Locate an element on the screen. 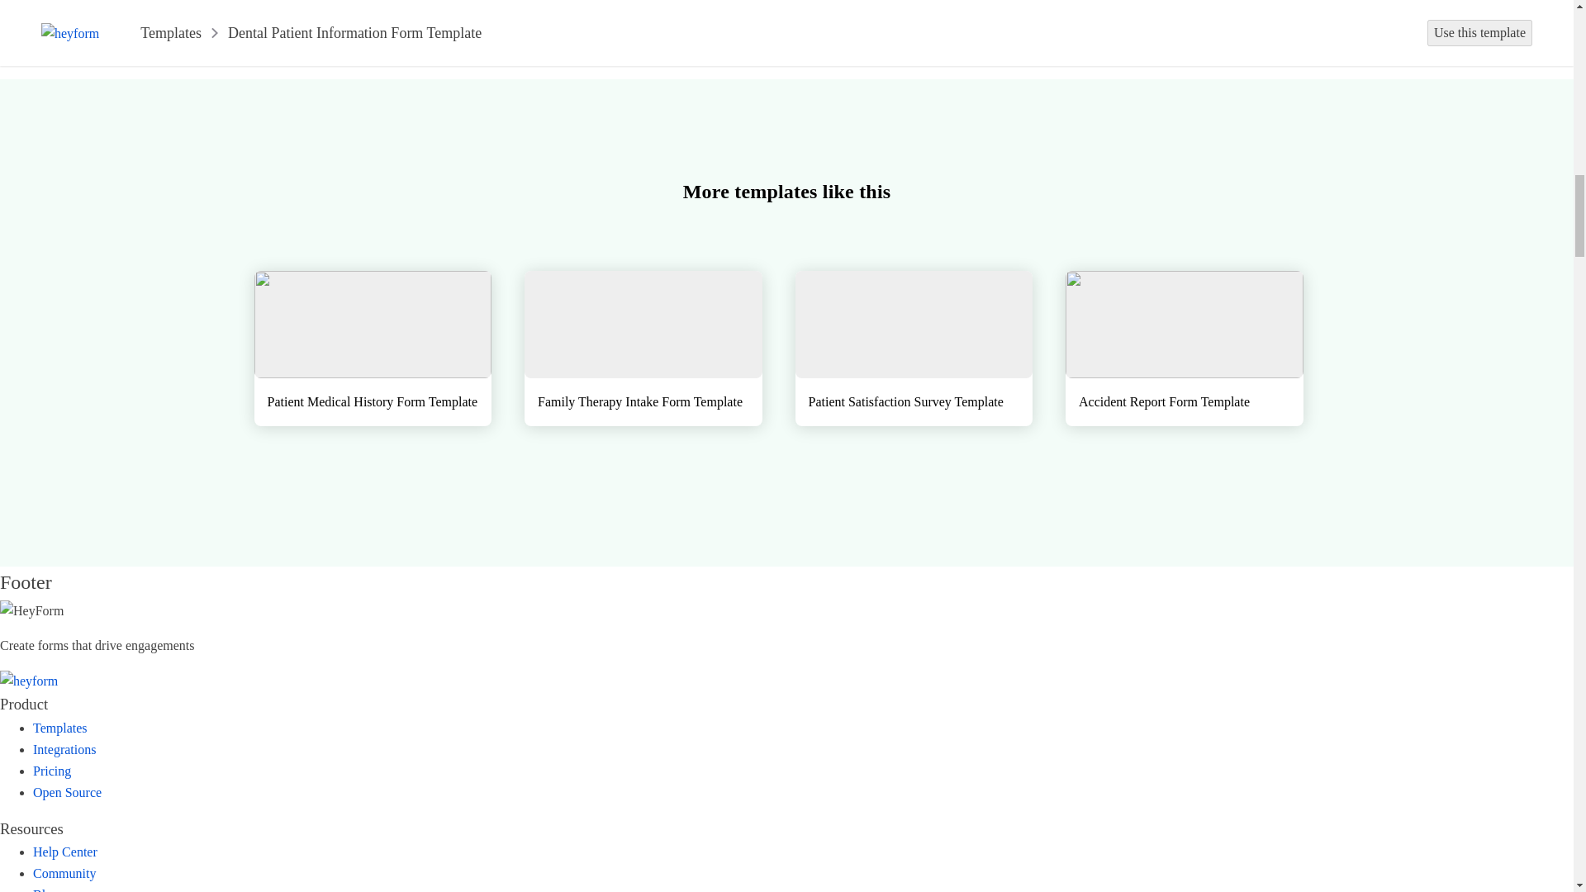 The image size is (1586, 892). Templates is located at coordinates (59, 727).